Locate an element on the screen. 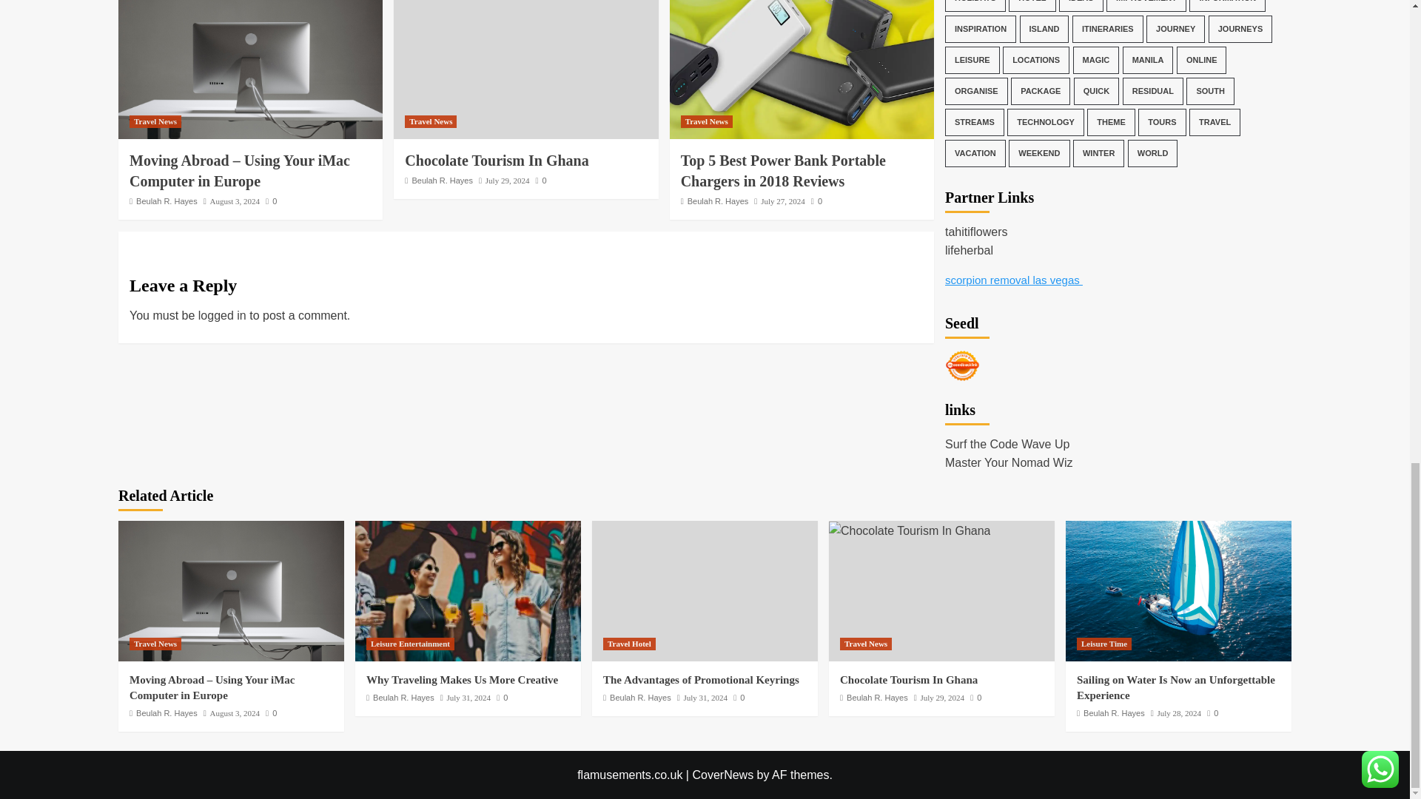 Image resolution: width=1421 pixels, height=799 pixels. Top 5 Best Power Bank Portable Chargers in 2018 Reviews is located at coordinates (801, 70).